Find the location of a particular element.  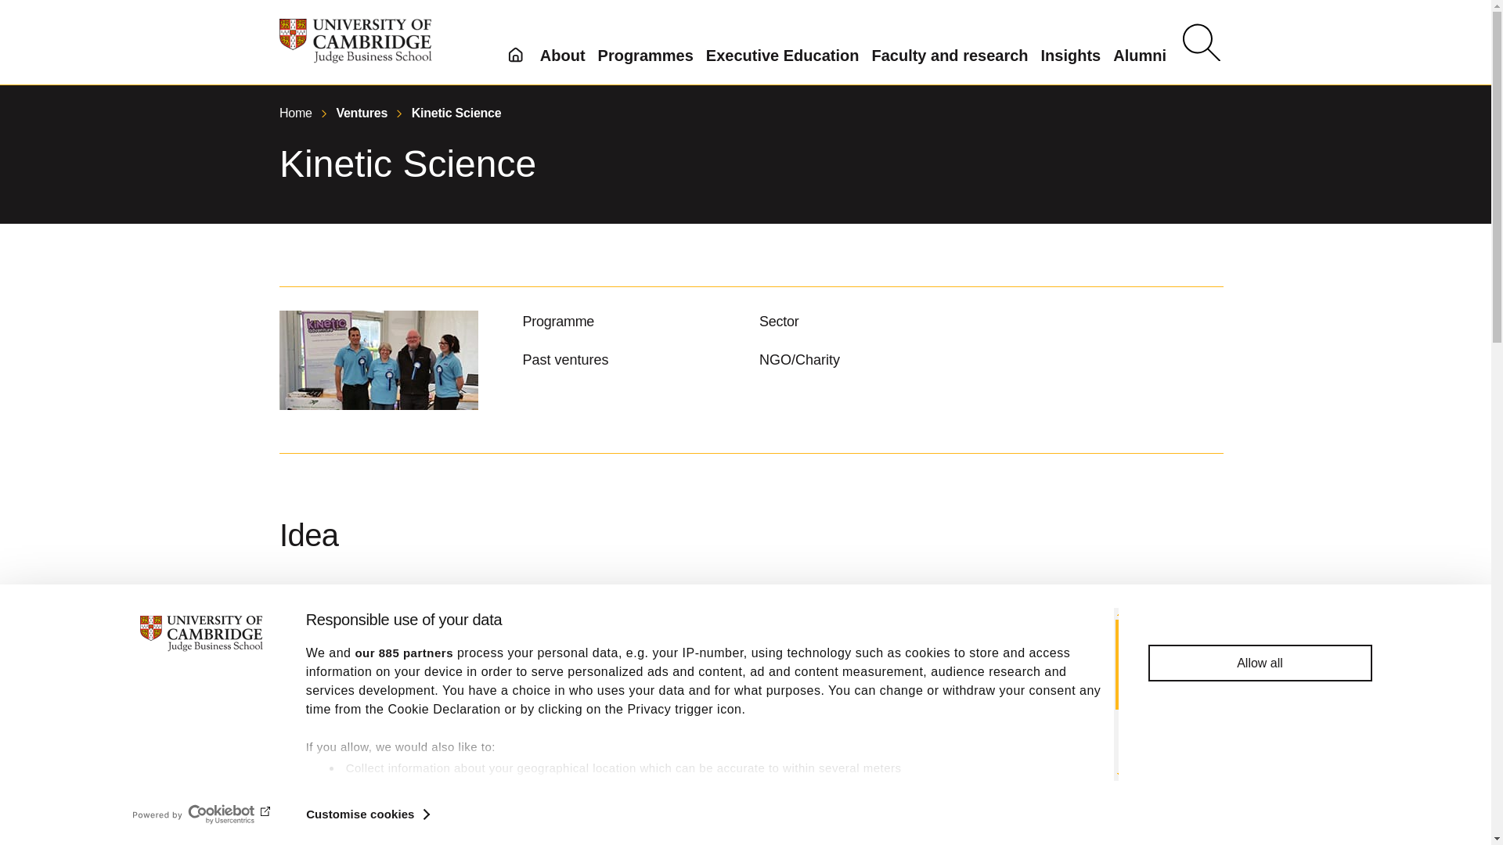

details section is located at coordinates (883, 808).